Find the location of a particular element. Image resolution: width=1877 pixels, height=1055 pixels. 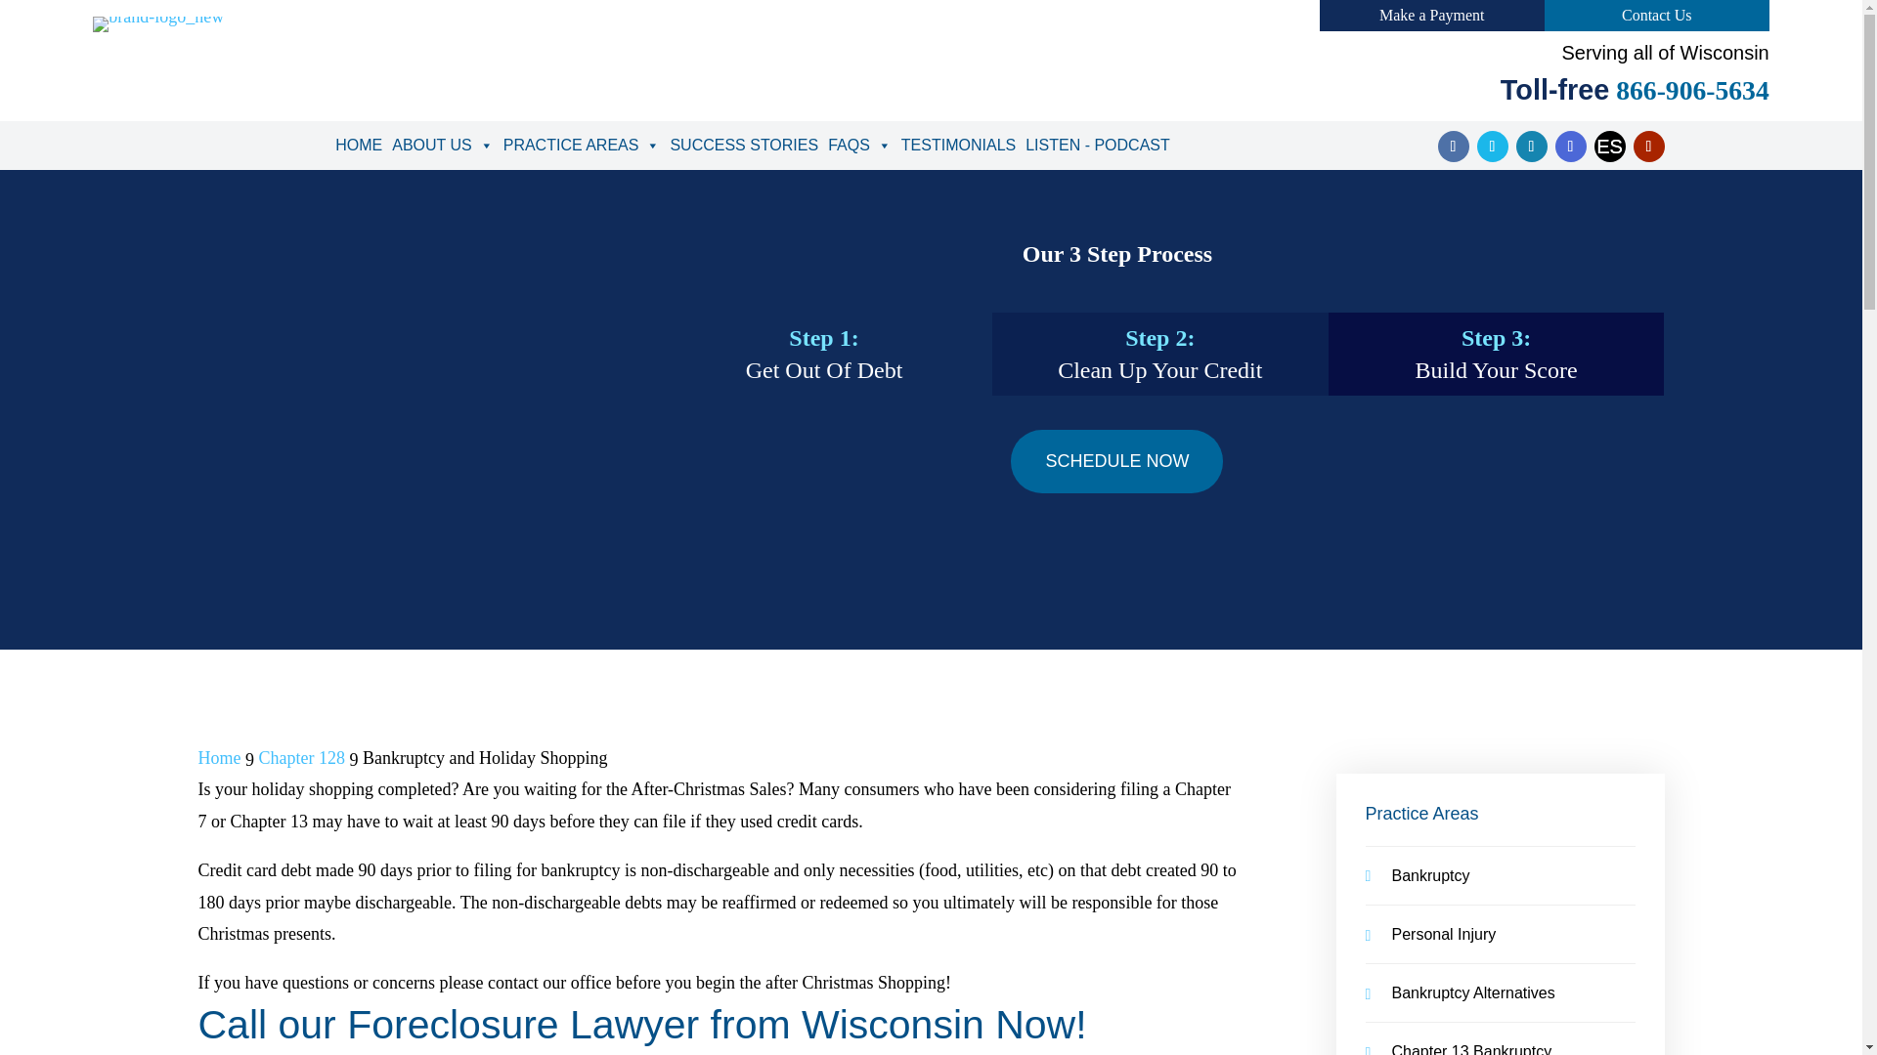

Follow on Facebook is located at coordinates (1453, 147).